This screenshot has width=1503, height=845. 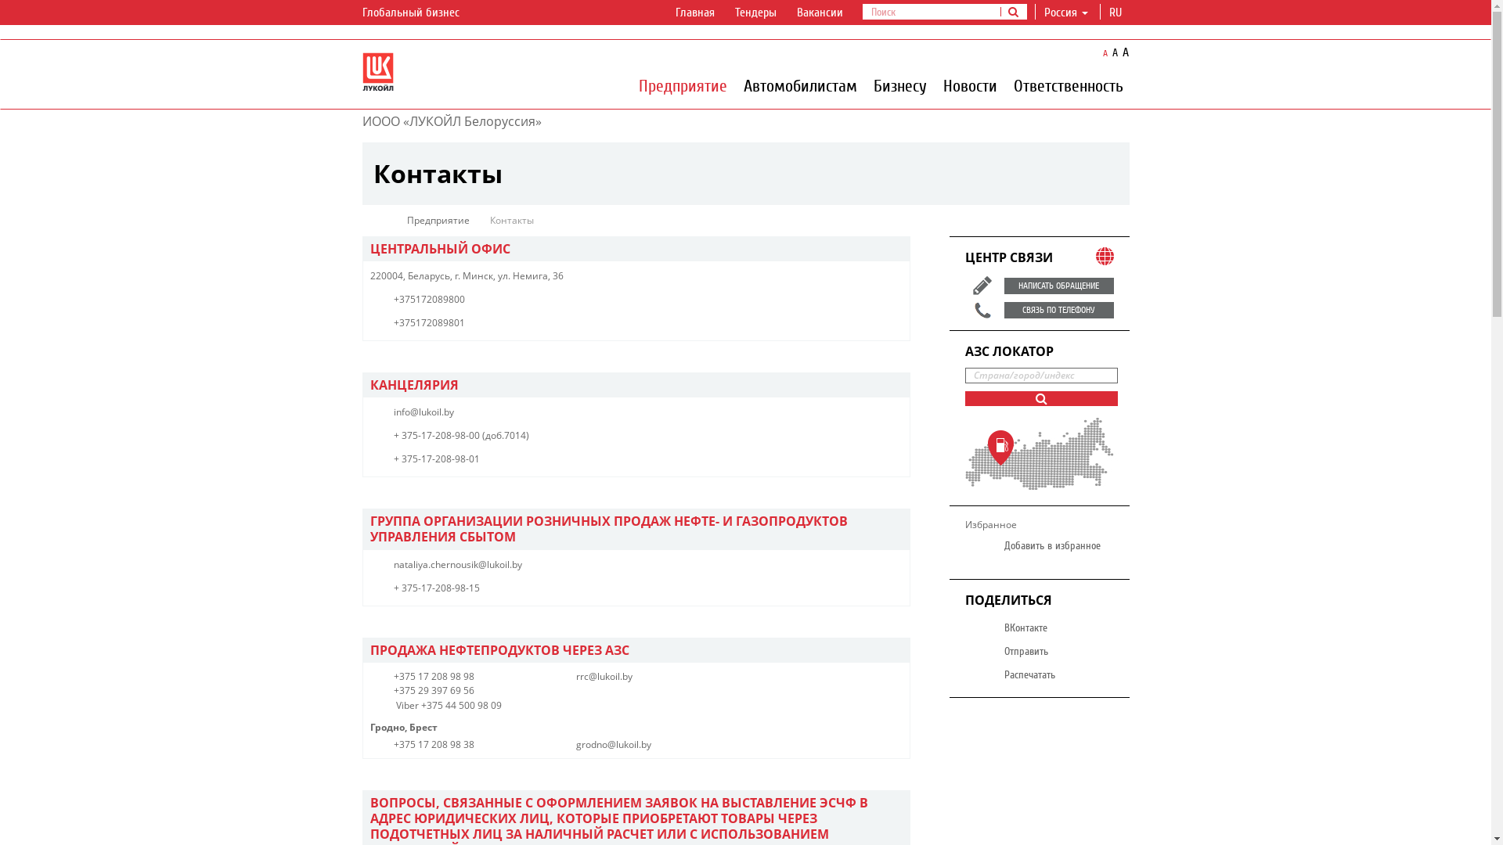 What do you see at coordinates (1115, 13) in the screenshot?
I see `RU ` at bounding box center [1115, 13].